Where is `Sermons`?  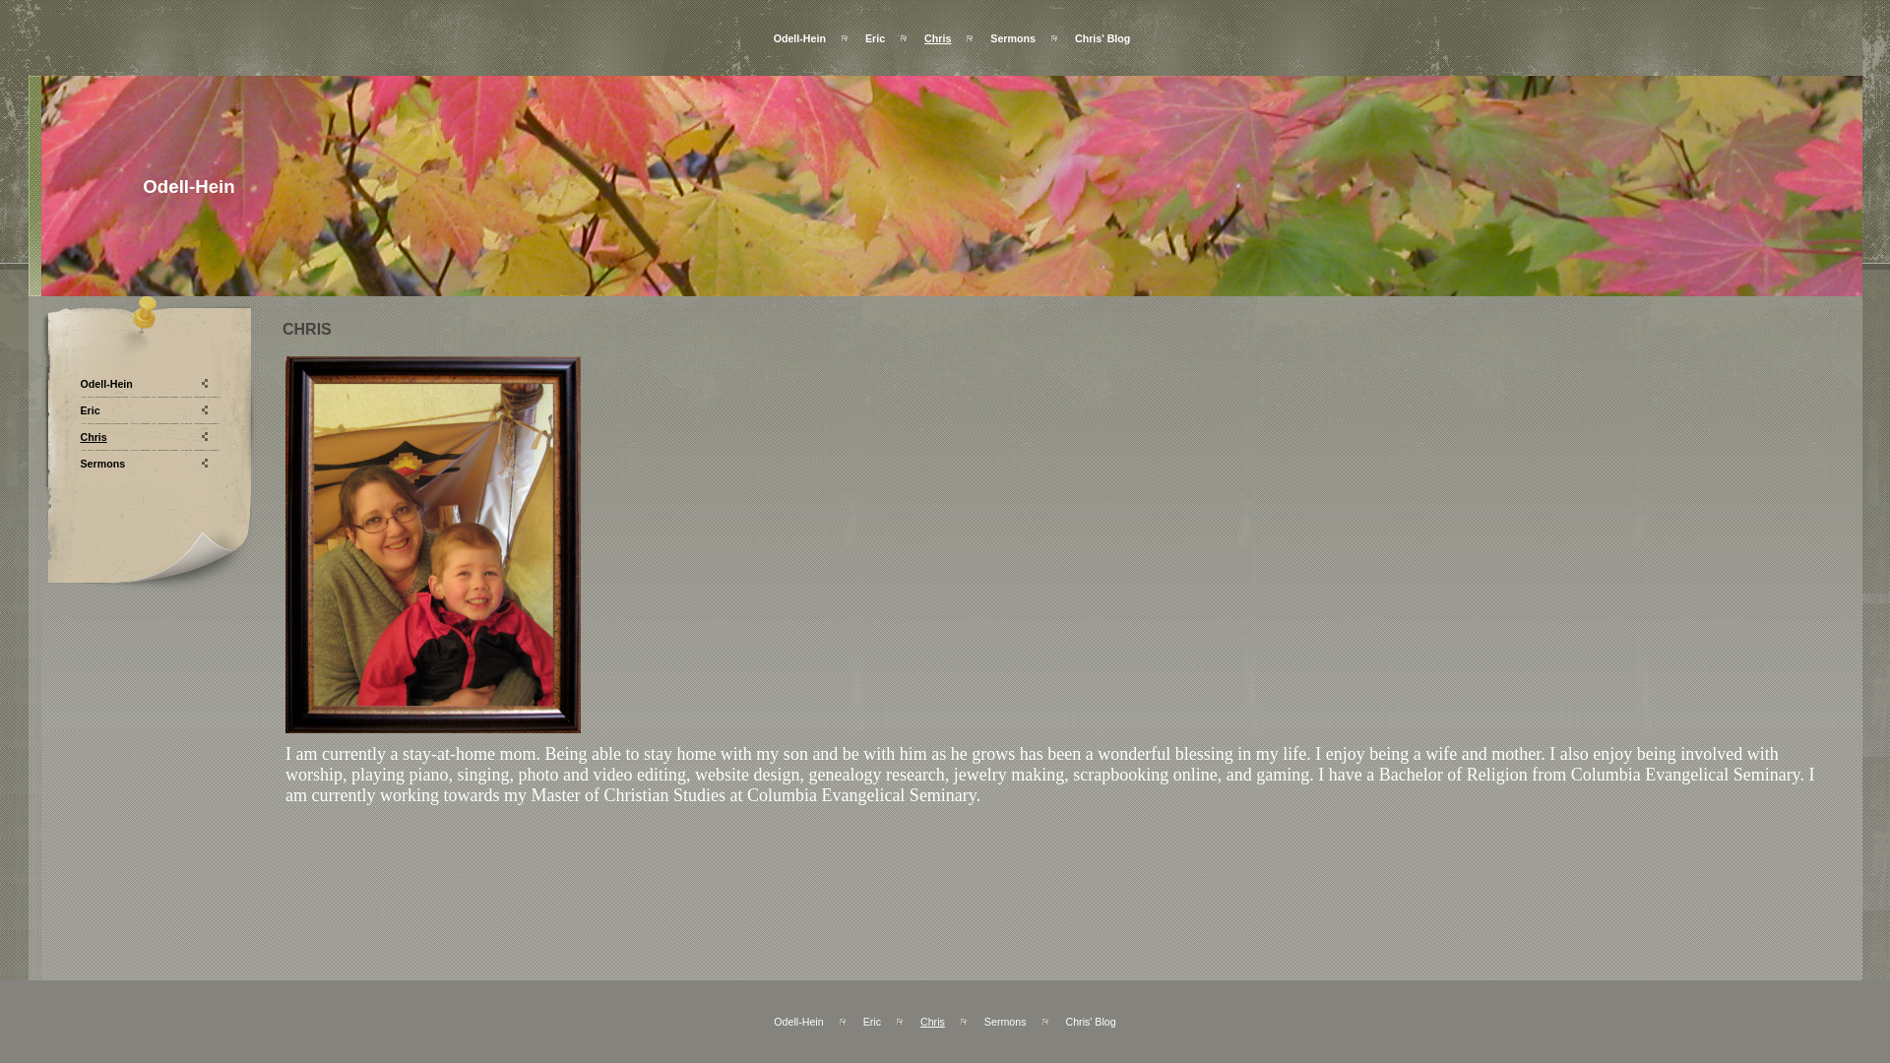 Sermons is located at coordinates (1005, 1022).